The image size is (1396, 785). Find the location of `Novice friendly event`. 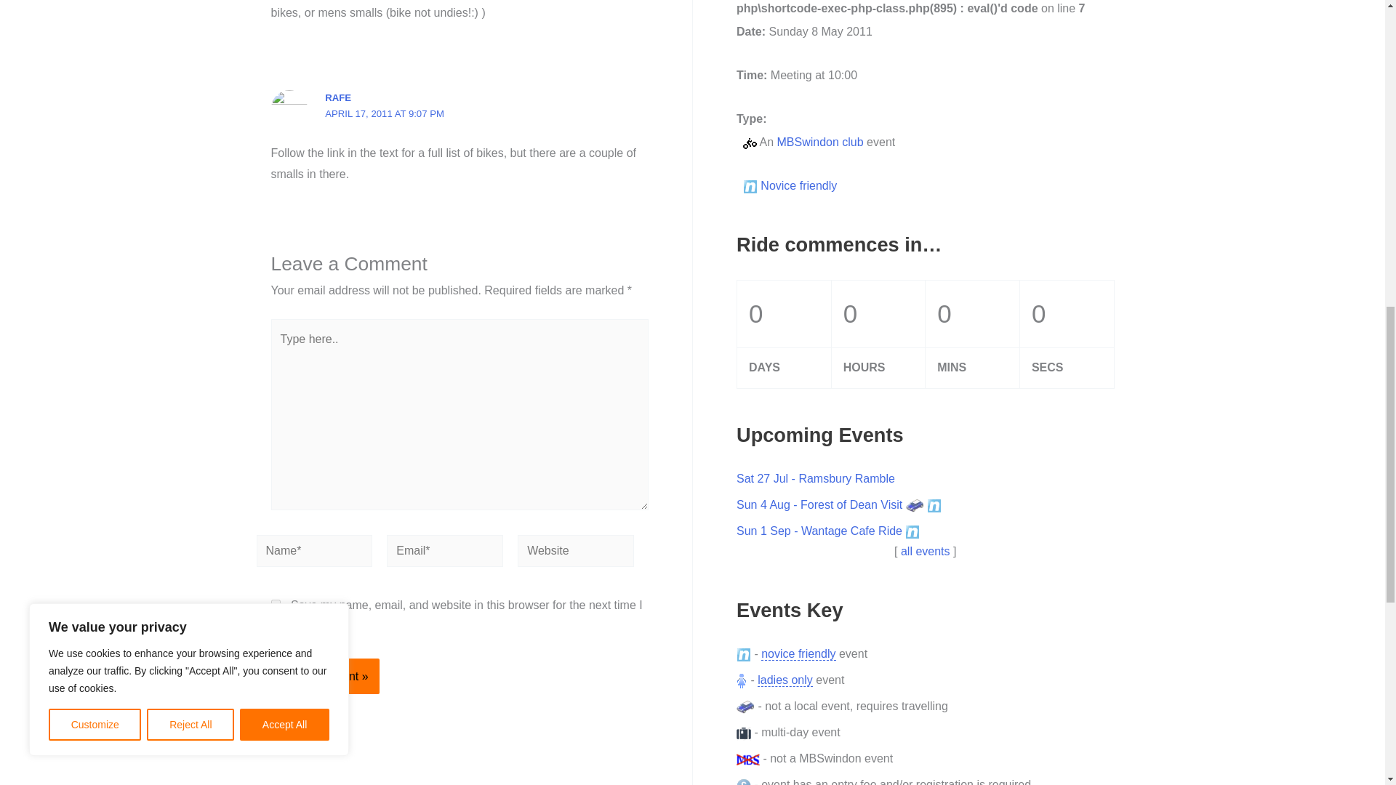

Novice friendly event is located at coordinates (912, 532).